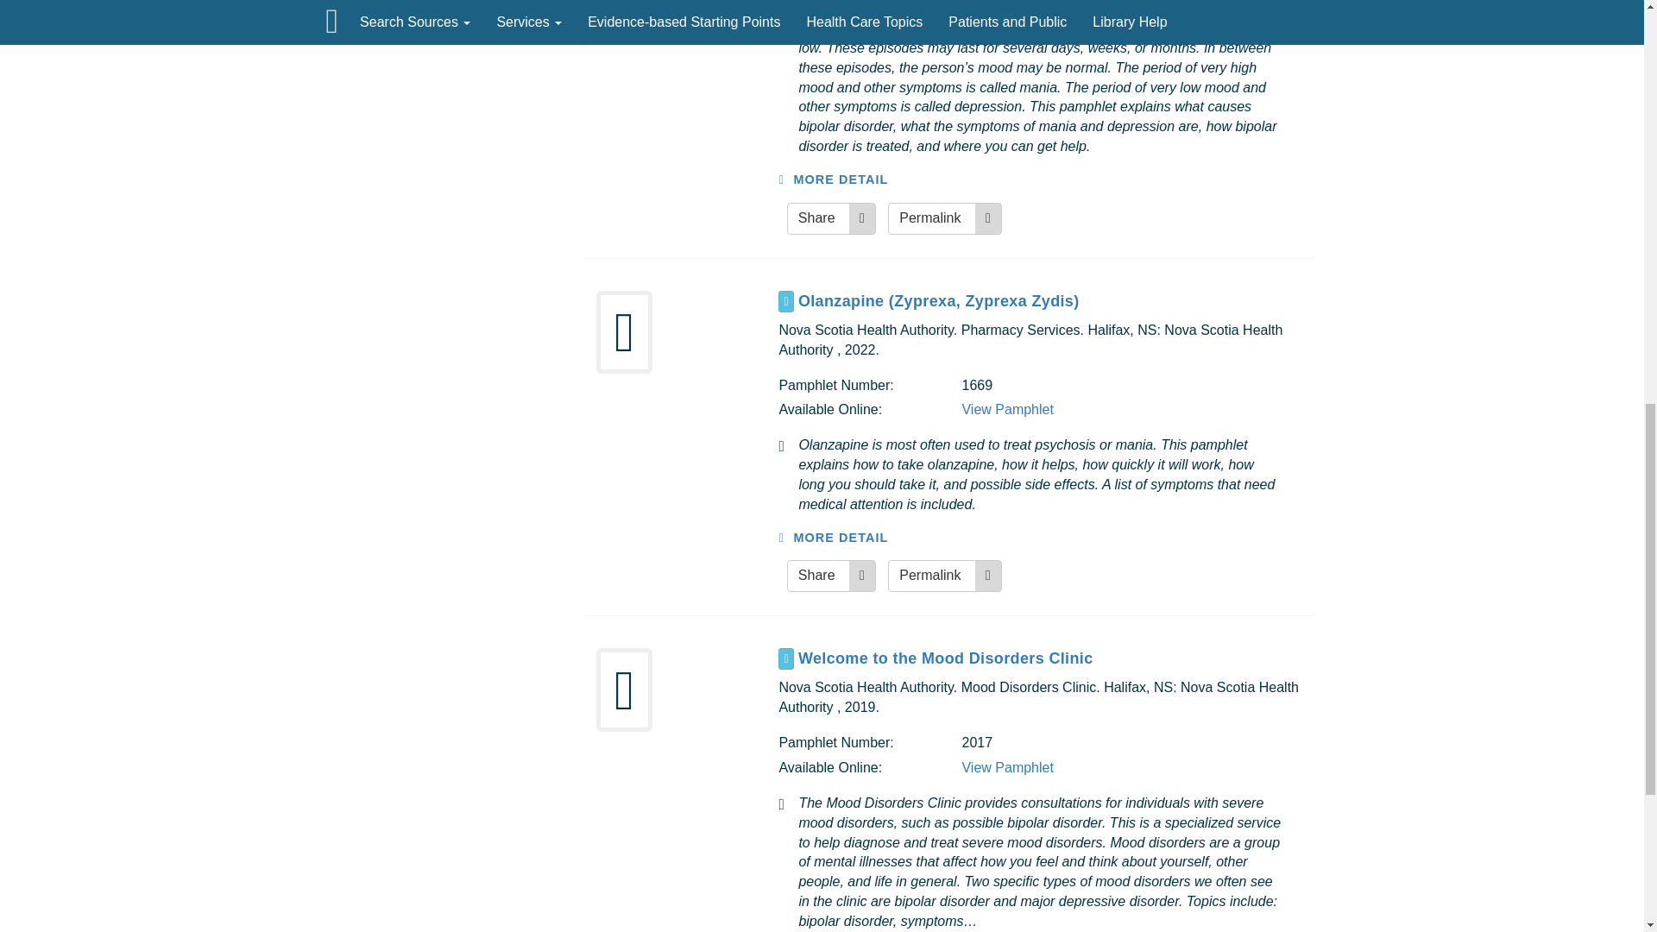 This screenshot has width=1657, height=932. Describe the element at coordinates (785, 658) in the screenshot. I see `Toggle Full Record` at that location.